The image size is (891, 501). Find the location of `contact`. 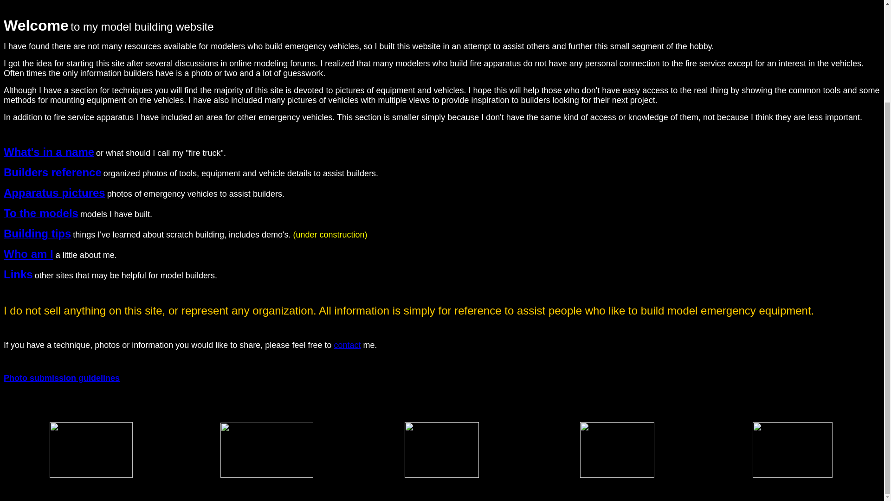

contact is located at coordinates (347, 345).